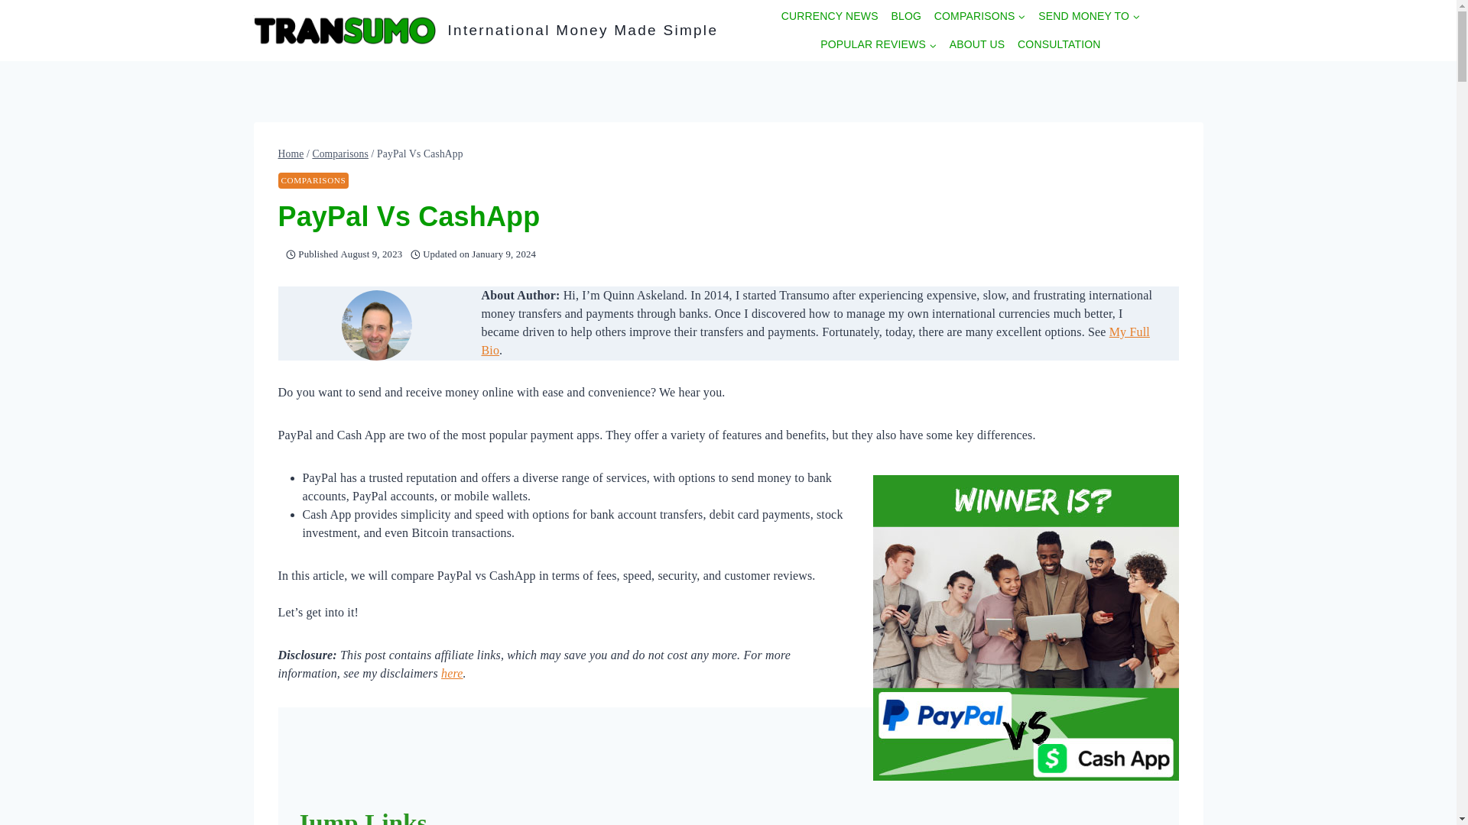 The image size is (1468, 825). What do you see at coordinates (830, 15) in the screenshot?
I see `CURRENCY NEWS` at bounding box center [830, 15].